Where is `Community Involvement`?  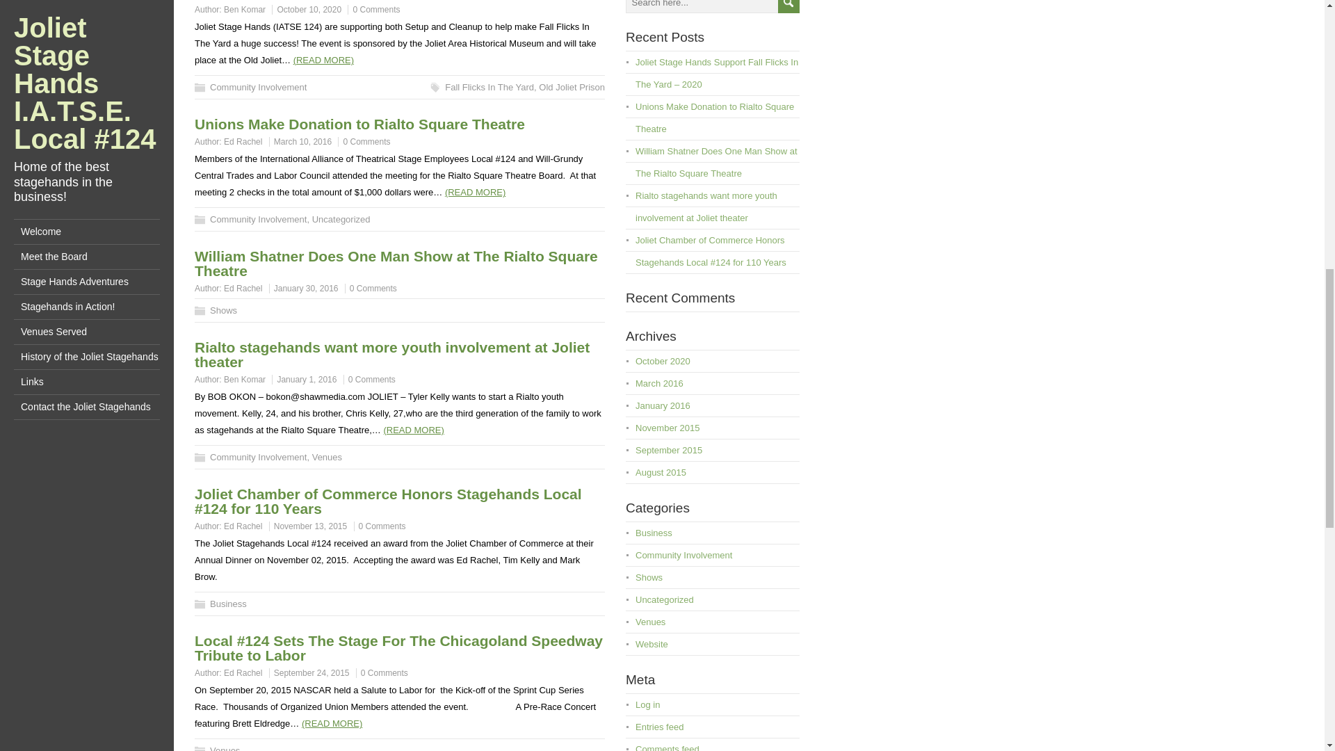 Community Involvement is located at coordinates (258, 458).